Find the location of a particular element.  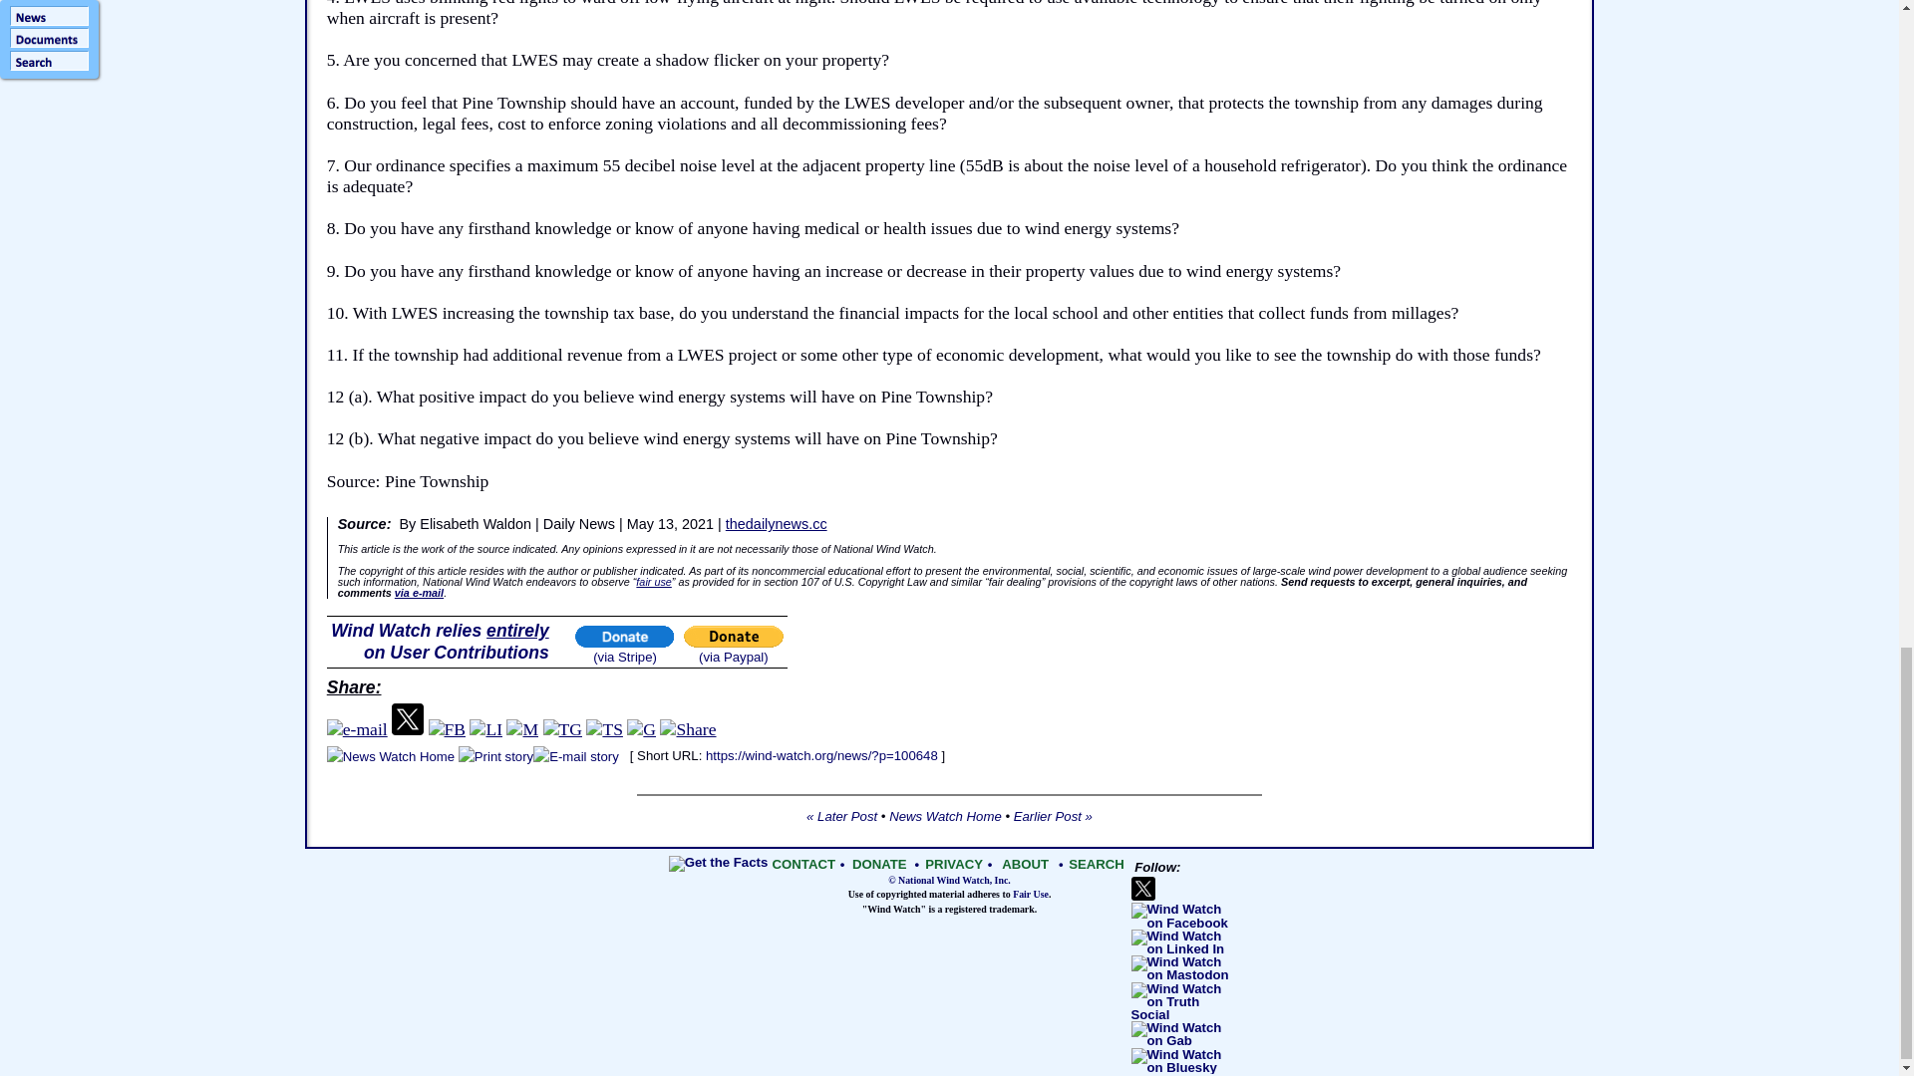

Donation Options is located at coordinates (441, 642).